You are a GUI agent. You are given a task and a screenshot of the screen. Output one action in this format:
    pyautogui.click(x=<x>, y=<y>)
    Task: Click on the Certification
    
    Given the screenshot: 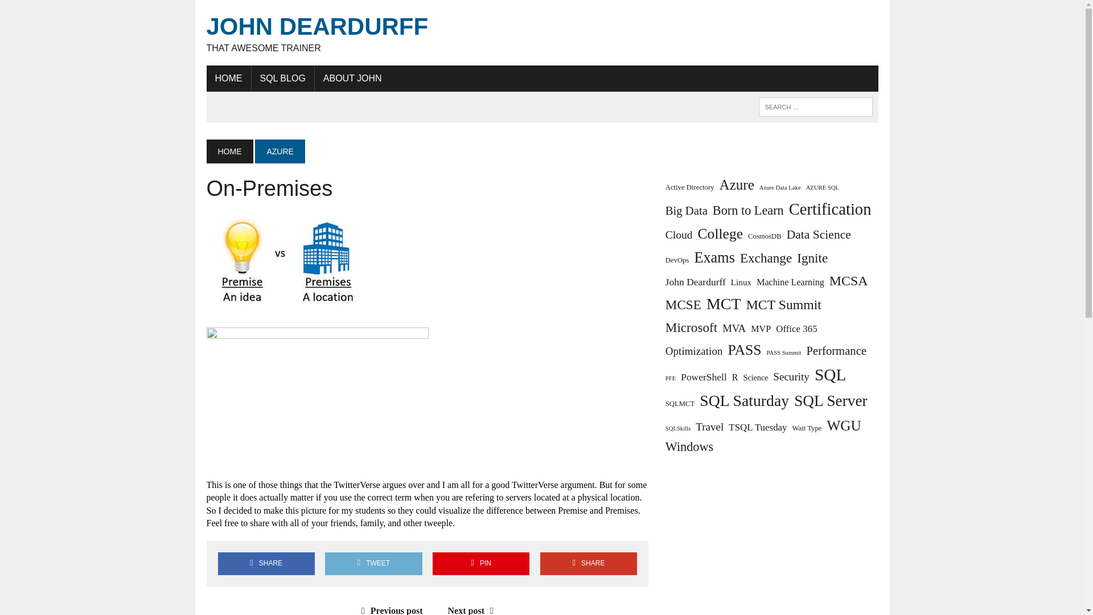 What is the action you would take?
    pyautogui.click(x=542, y=33)
    